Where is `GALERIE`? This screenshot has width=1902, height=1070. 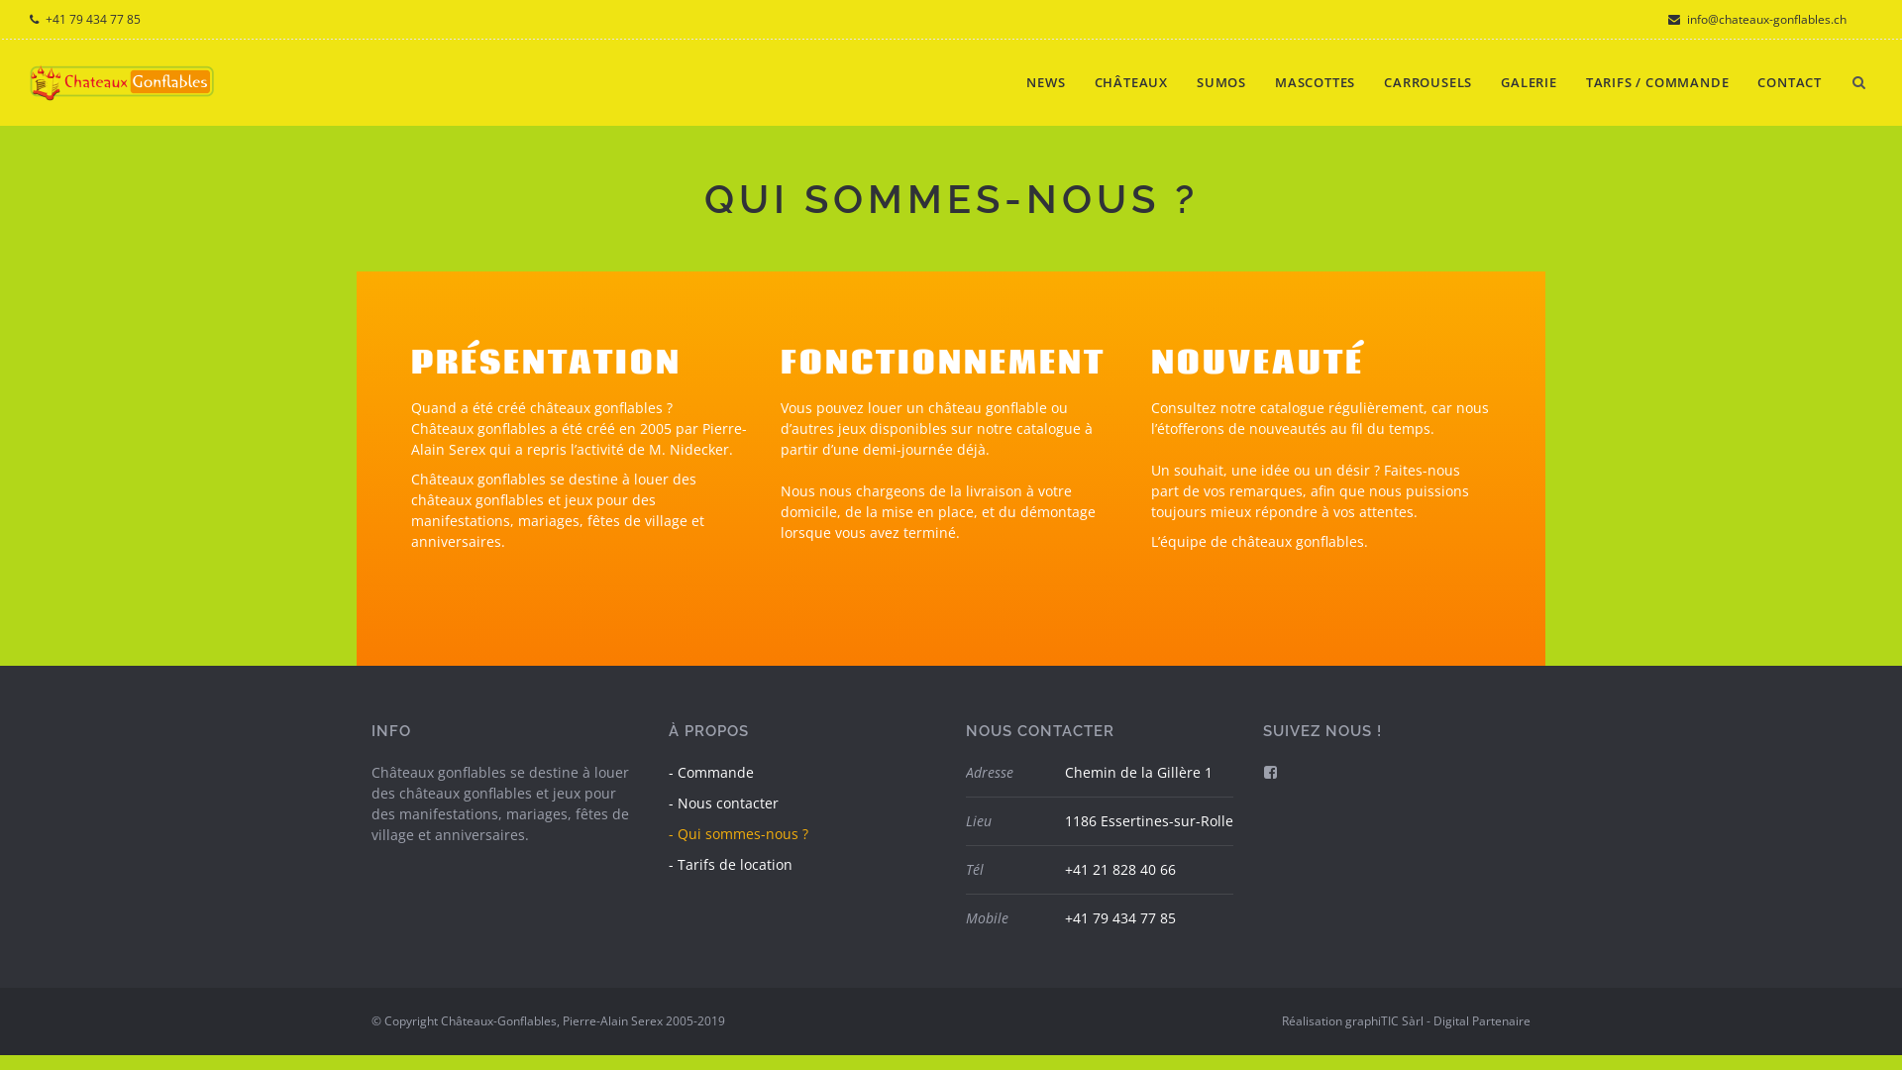
GALERIE is located at coordinates (1530, 95).